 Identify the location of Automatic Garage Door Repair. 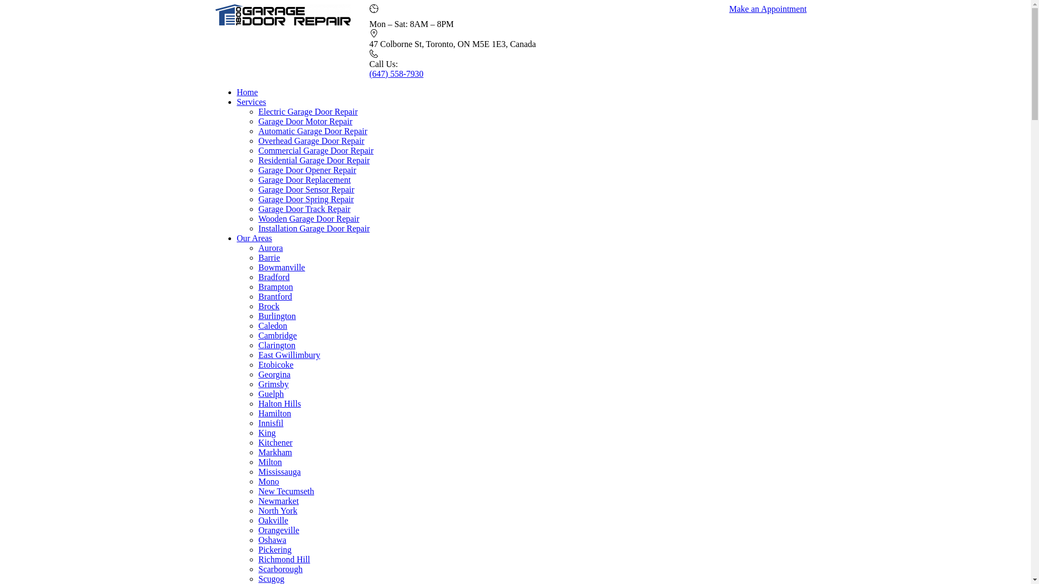
(313, 130).